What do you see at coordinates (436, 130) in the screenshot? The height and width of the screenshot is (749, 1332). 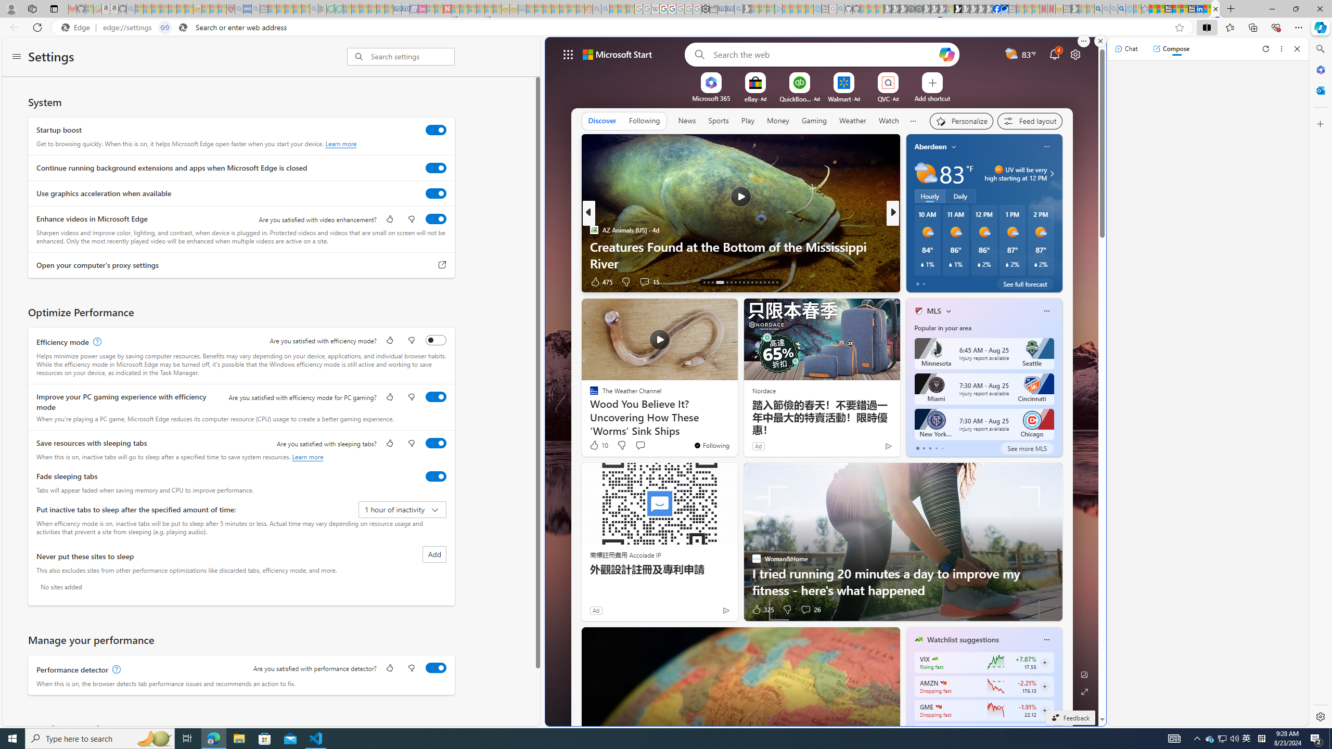 I see `Startup boost` at bounding box center [436, 130].